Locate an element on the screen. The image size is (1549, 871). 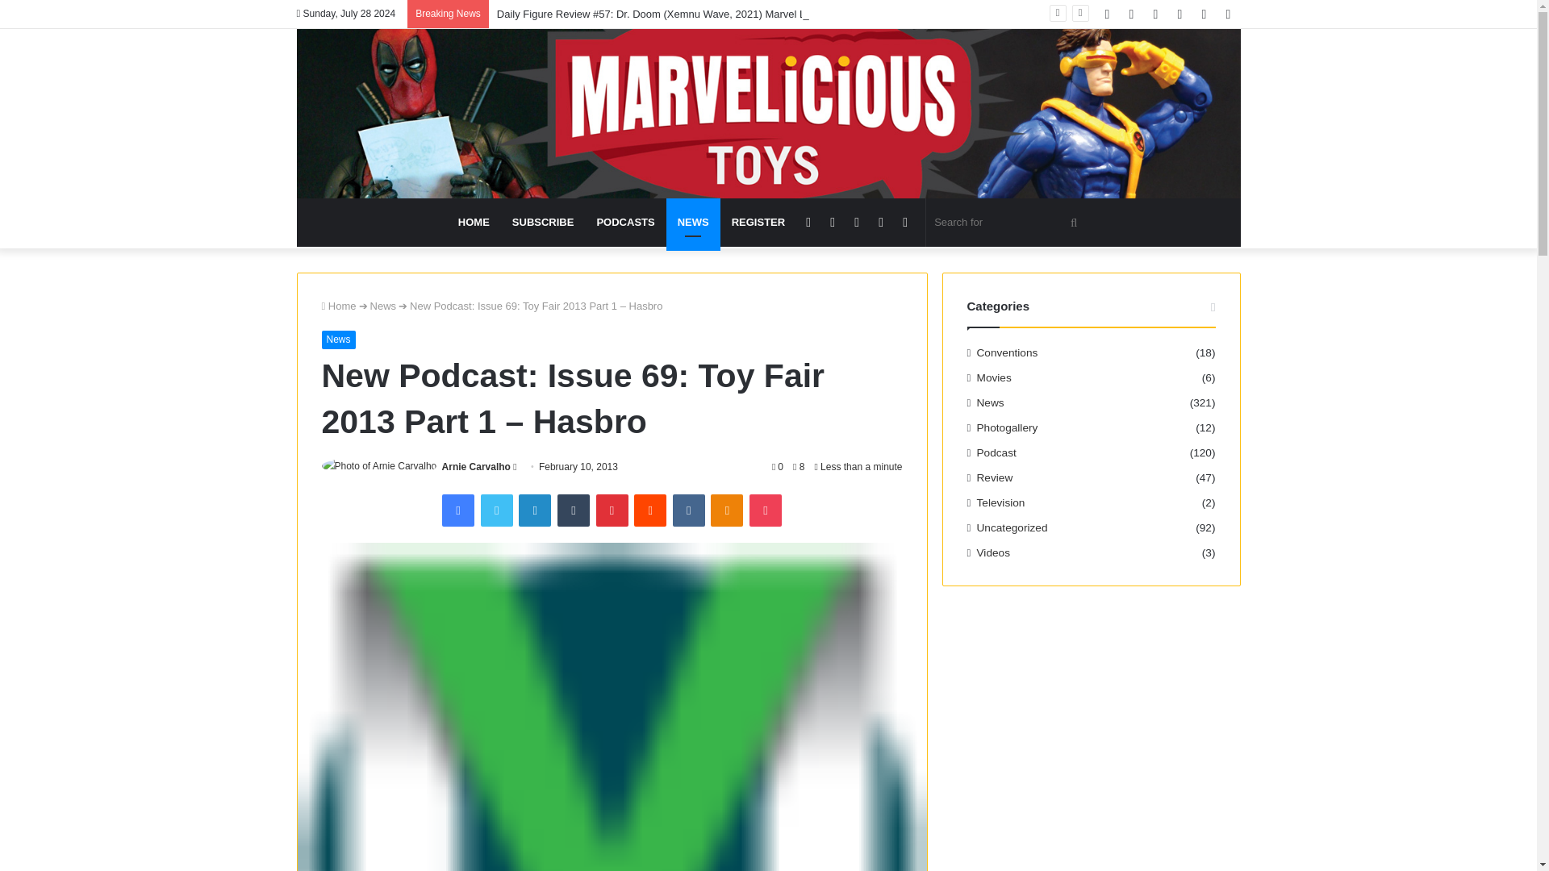
Pocket is located at coordinates (766, 511).